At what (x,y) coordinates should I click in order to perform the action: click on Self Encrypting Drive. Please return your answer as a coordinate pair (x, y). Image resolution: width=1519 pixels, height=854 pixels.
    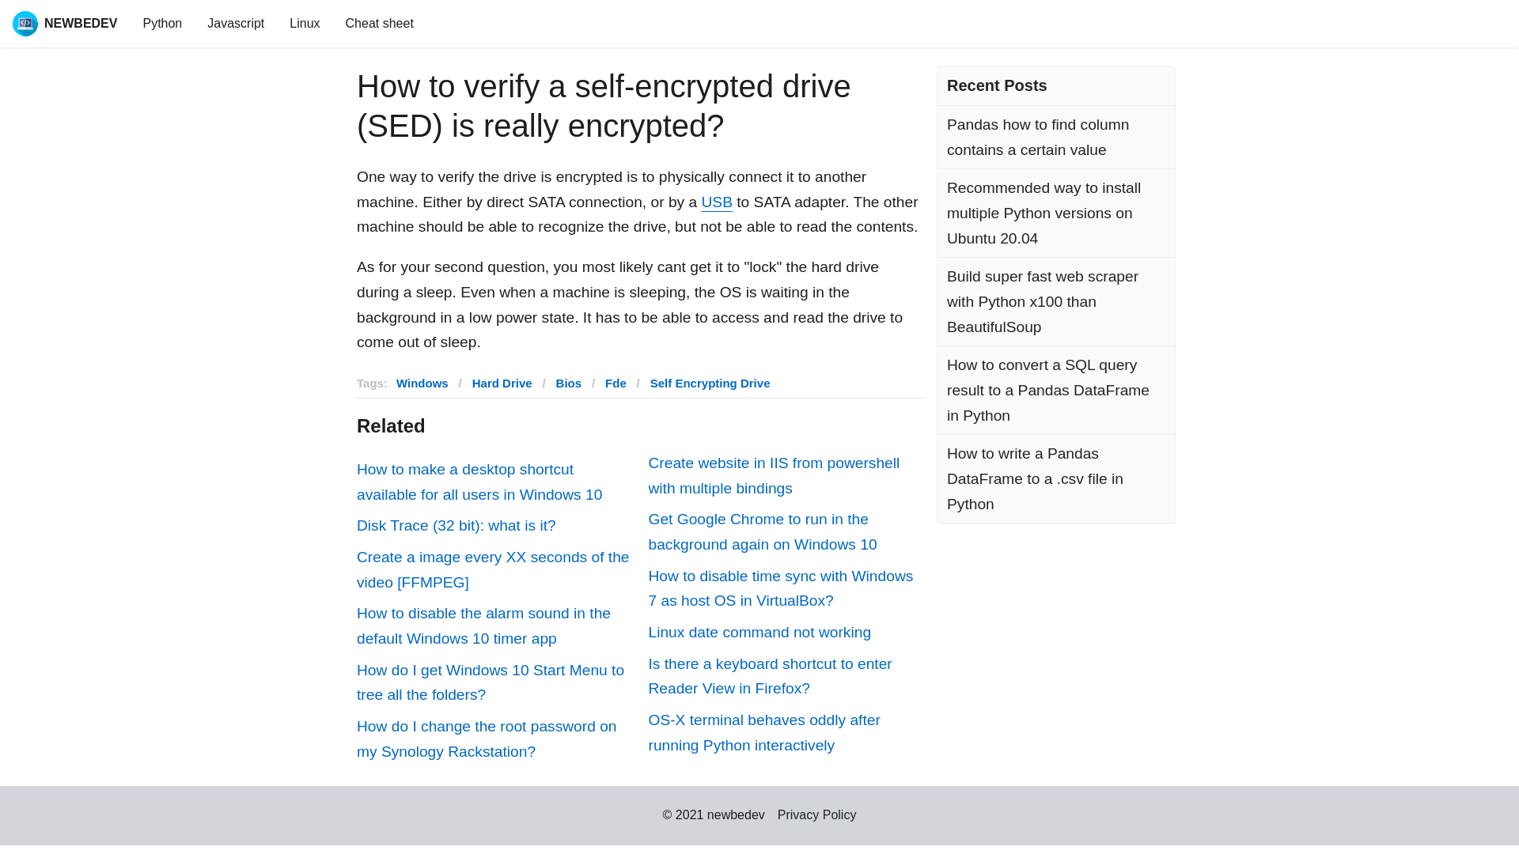
    Looking at the image, I should click on (710, 383).